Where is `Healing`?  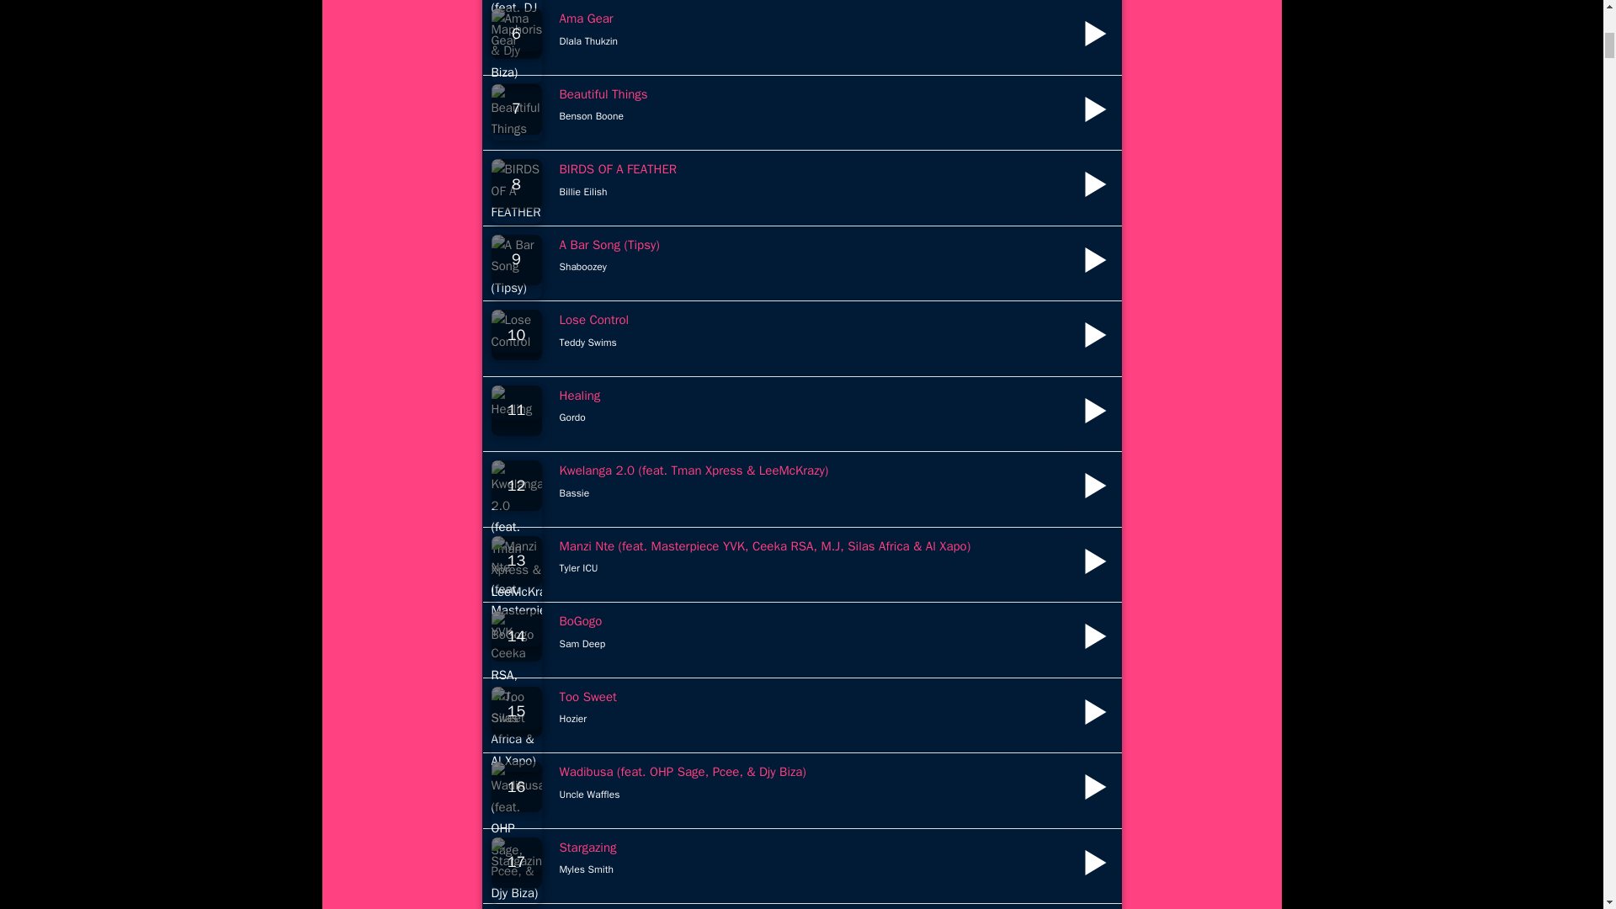
Healing is located at coordinates (579, 395).